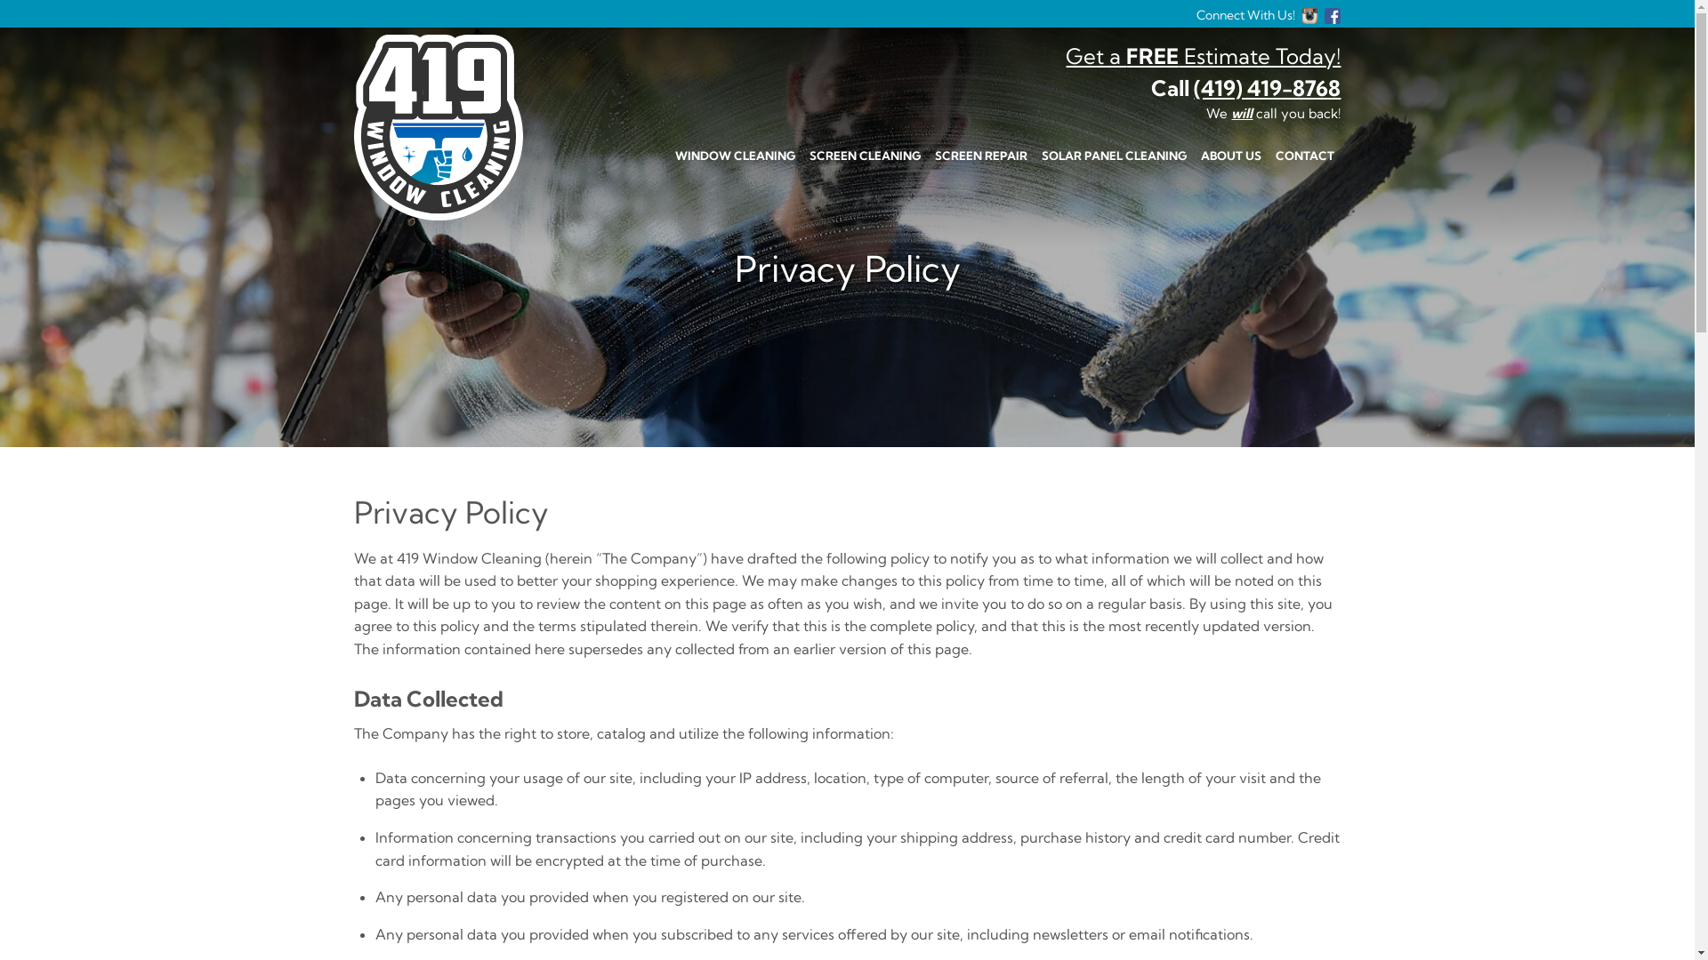  Describe the element at coordinates (1333, 15) in the screenshot. I see `View our Facebook` at that location.